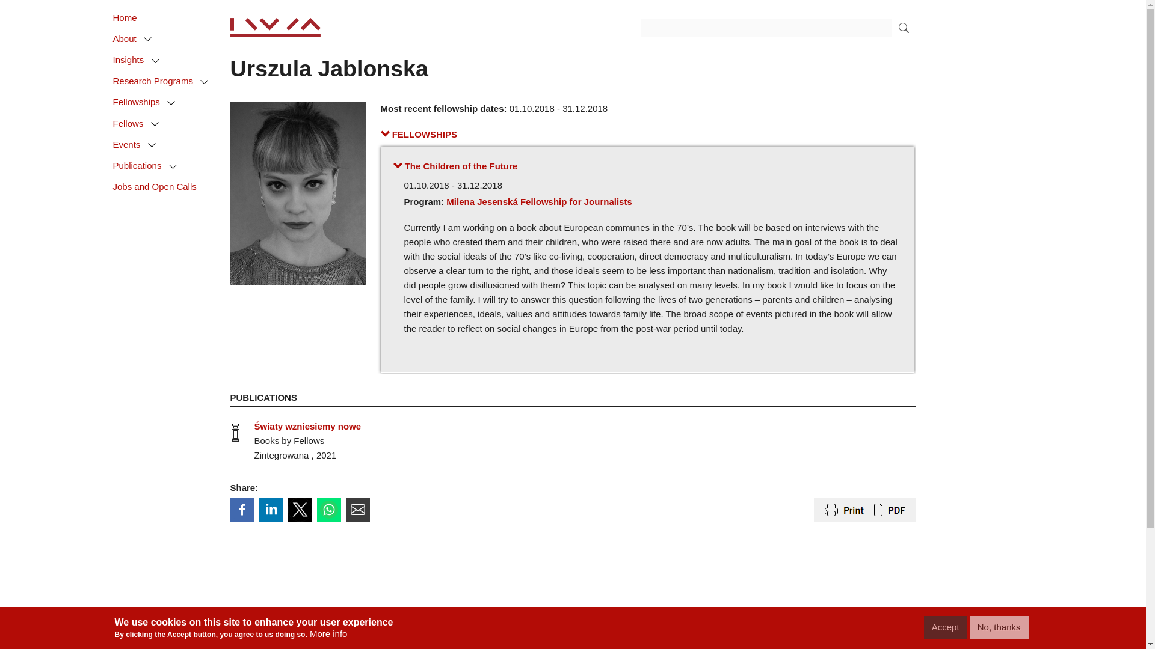 This screenshot has height=649, width=1155. What do you see at coordinates (904, 28) in the screenshot?
I see `Search` at bounding box center [904, 28].